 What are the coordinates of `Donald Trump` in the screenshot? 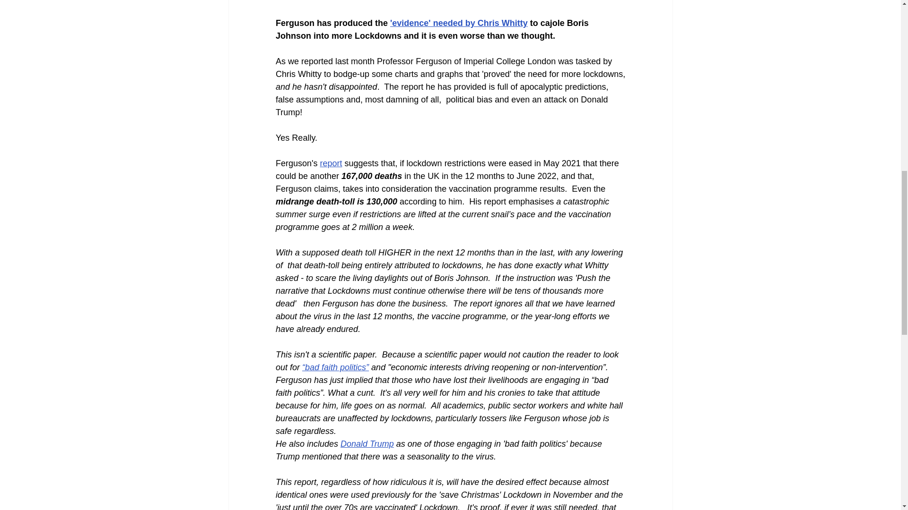 It's located at (367, 444).